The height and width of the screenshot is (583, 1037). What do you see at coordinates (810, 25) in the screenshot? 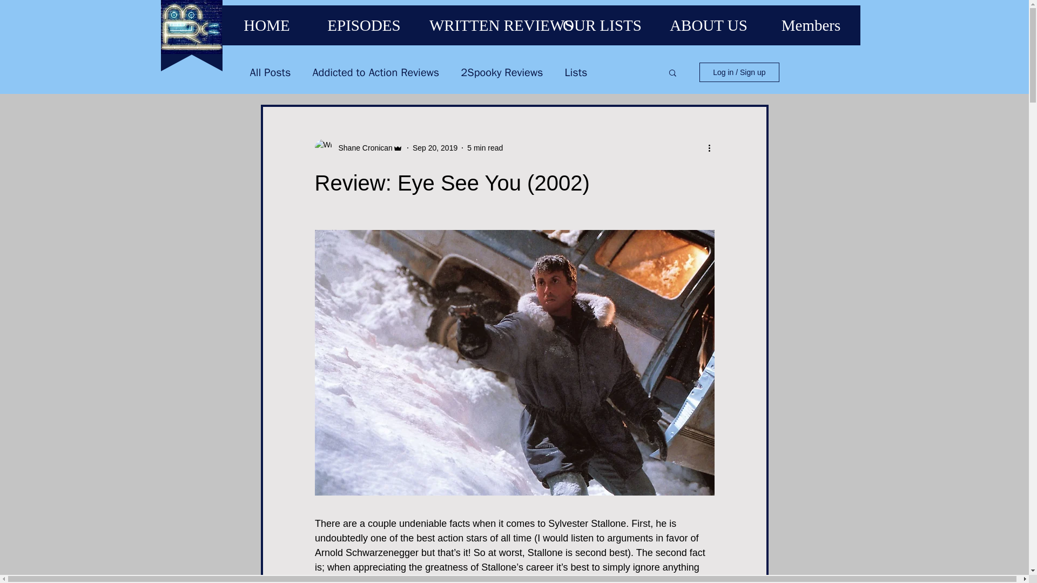
I see `Members` at bounding box center [810, 25].